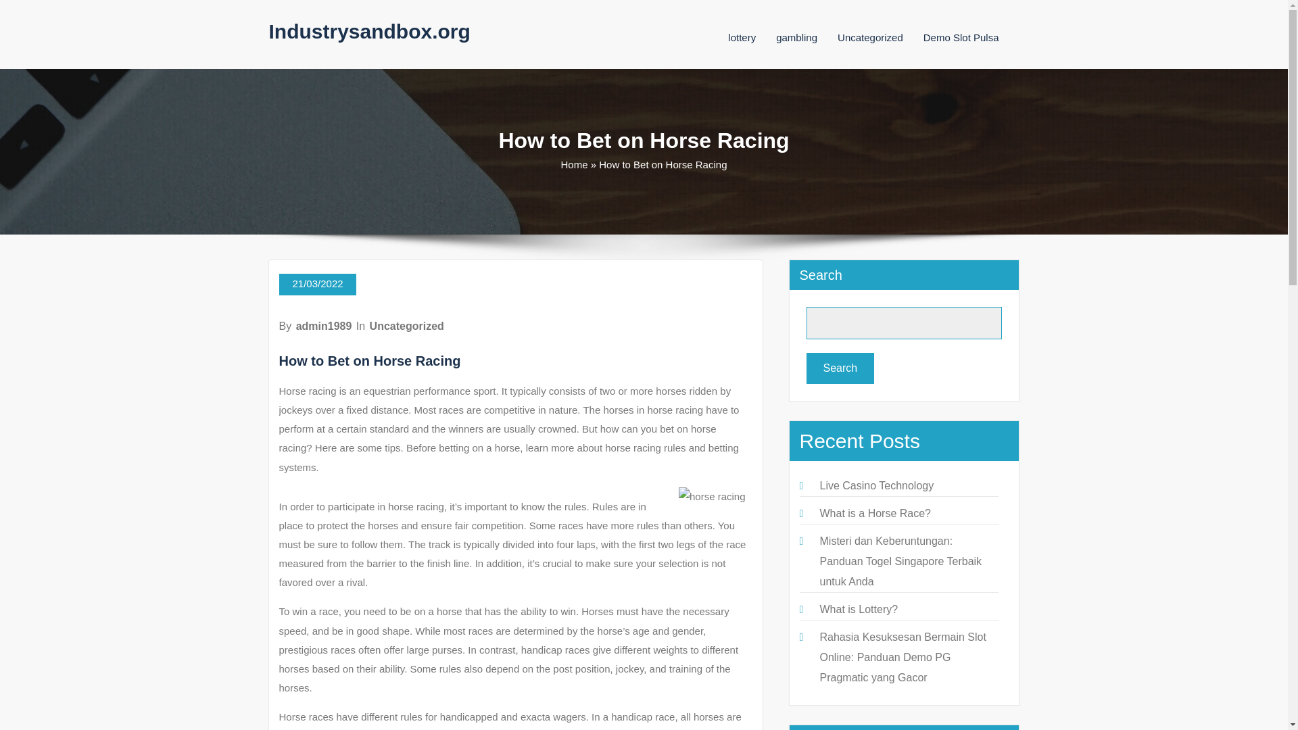 The height and width of the screenshot is (730, 1298). I want to click on Demo Slot Pulsa, so click(961, 37).